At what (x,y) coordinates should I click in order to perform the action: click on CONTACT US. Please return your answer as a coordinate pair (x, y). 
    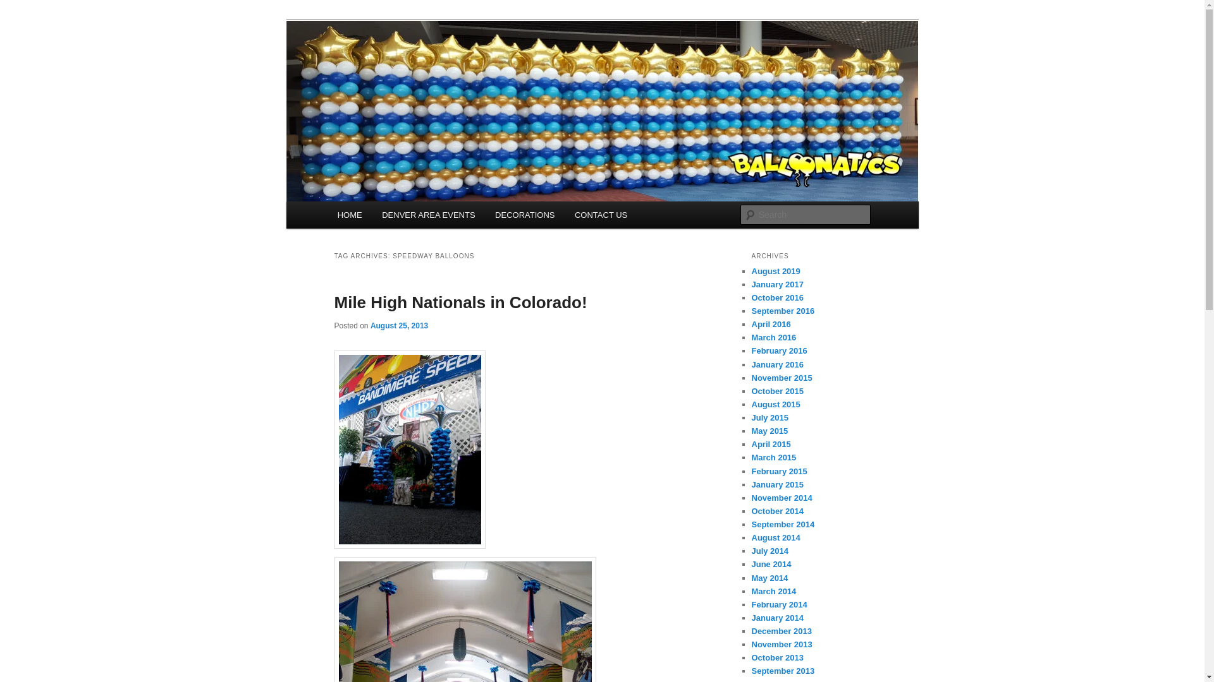
    Looking at the image, I should click on (601, 215).